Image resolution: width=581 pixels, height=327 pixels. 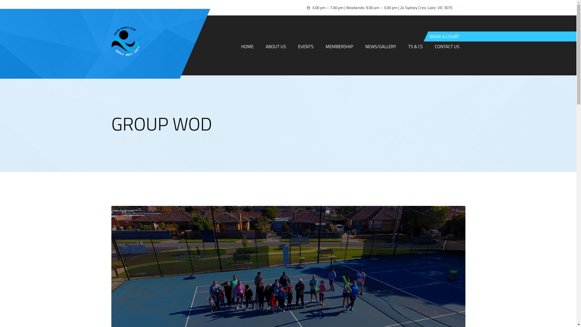 What do you see at coordinates (276, 47) in the screenshot?
I see `ABOUT US` at bounding box center [276, 47].